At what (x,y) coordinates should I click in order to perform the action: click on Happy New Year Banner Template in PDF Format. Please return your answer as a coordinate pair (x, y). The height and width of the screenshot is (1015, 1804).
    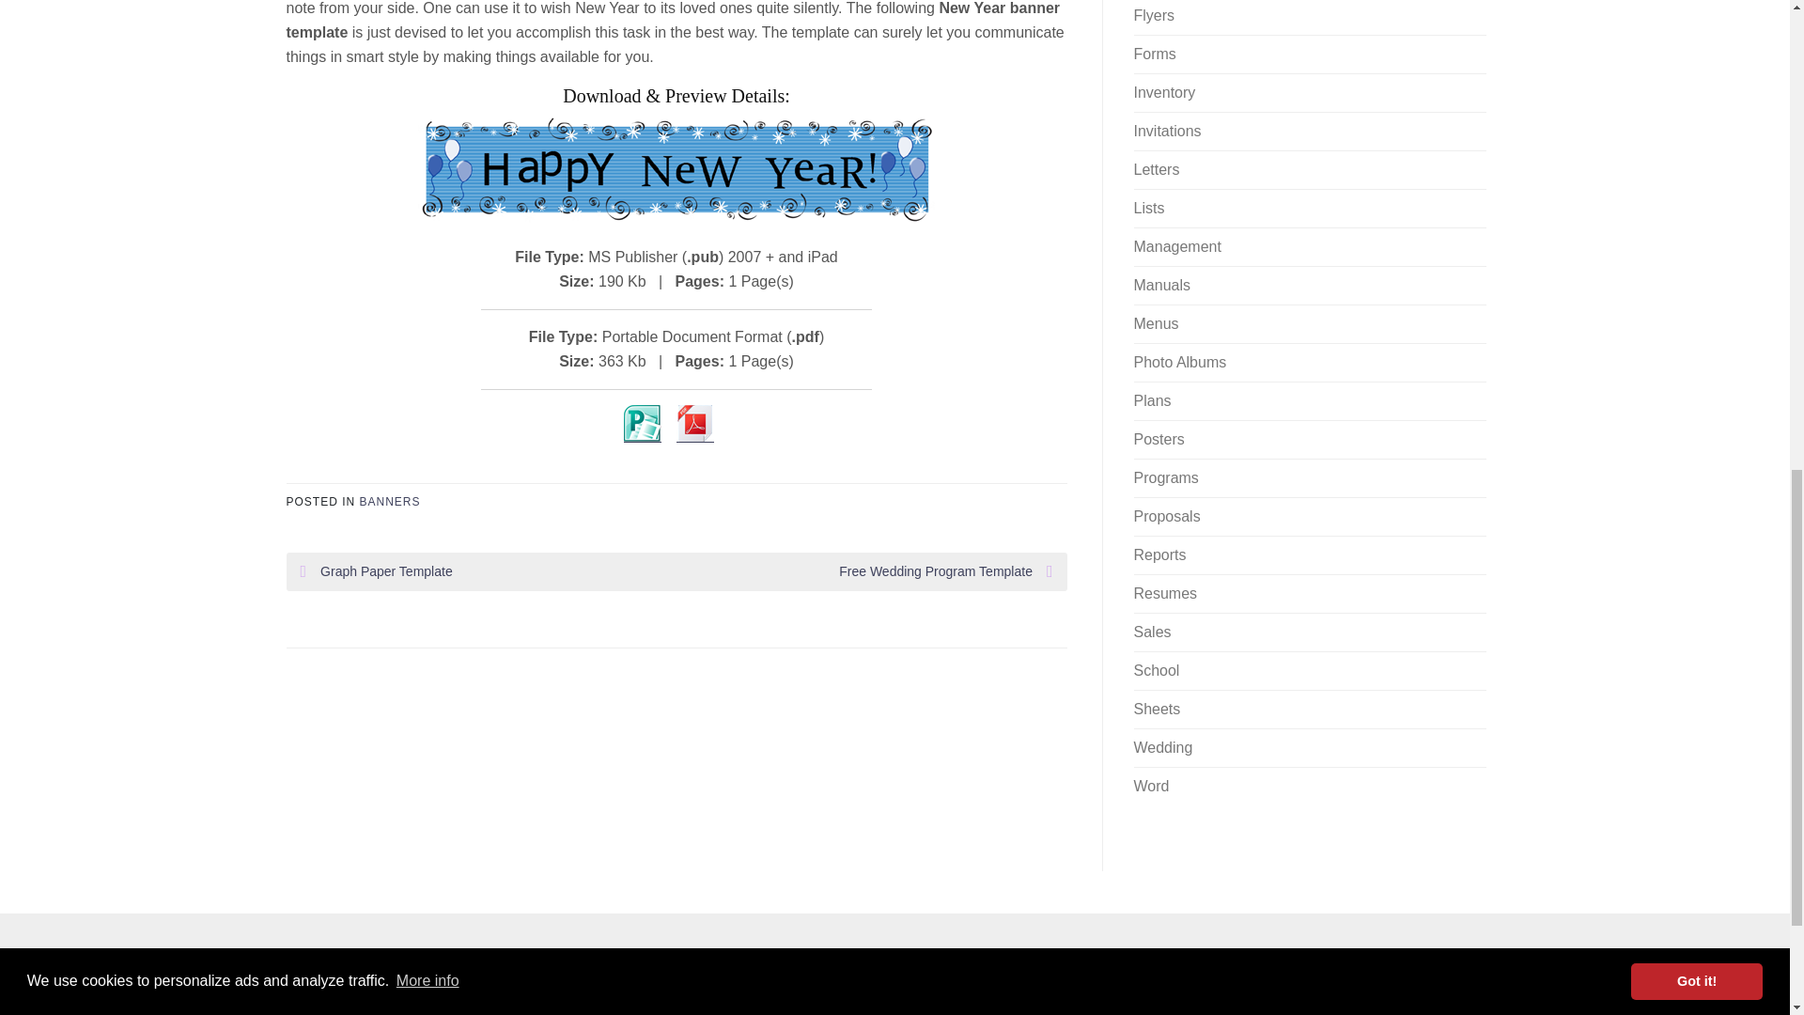
    Looking at the image, I should click on (695, 423).